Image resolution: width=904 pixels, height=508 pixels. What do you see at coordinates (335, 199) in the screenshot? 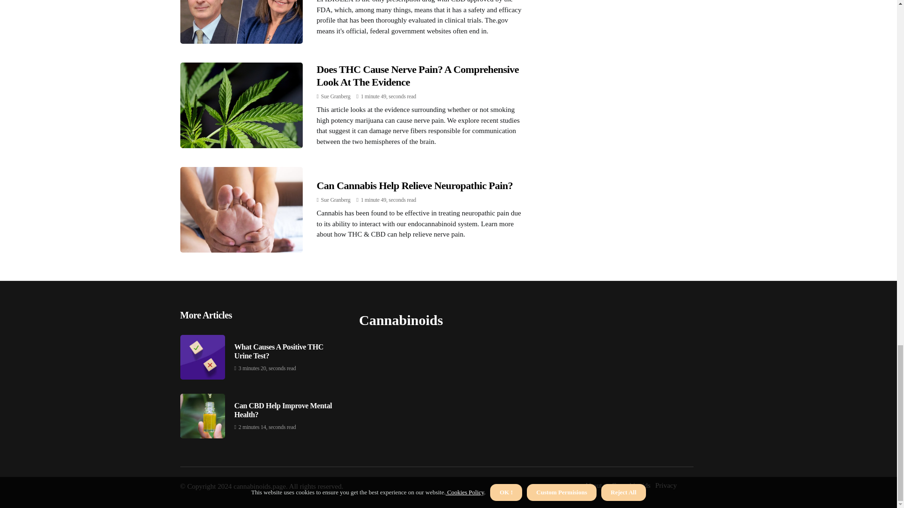
I see `Posts by Sue Granberg` at bounding box center [335, 199].